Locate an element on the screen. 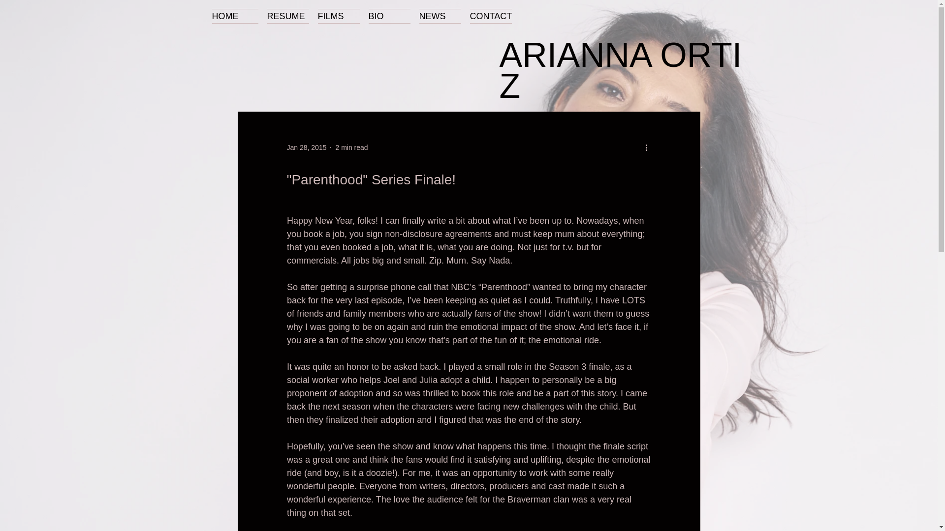 Image resolution: width=945 pixels, height=531 pixels. RESUME is located at coordinates (288, 16).